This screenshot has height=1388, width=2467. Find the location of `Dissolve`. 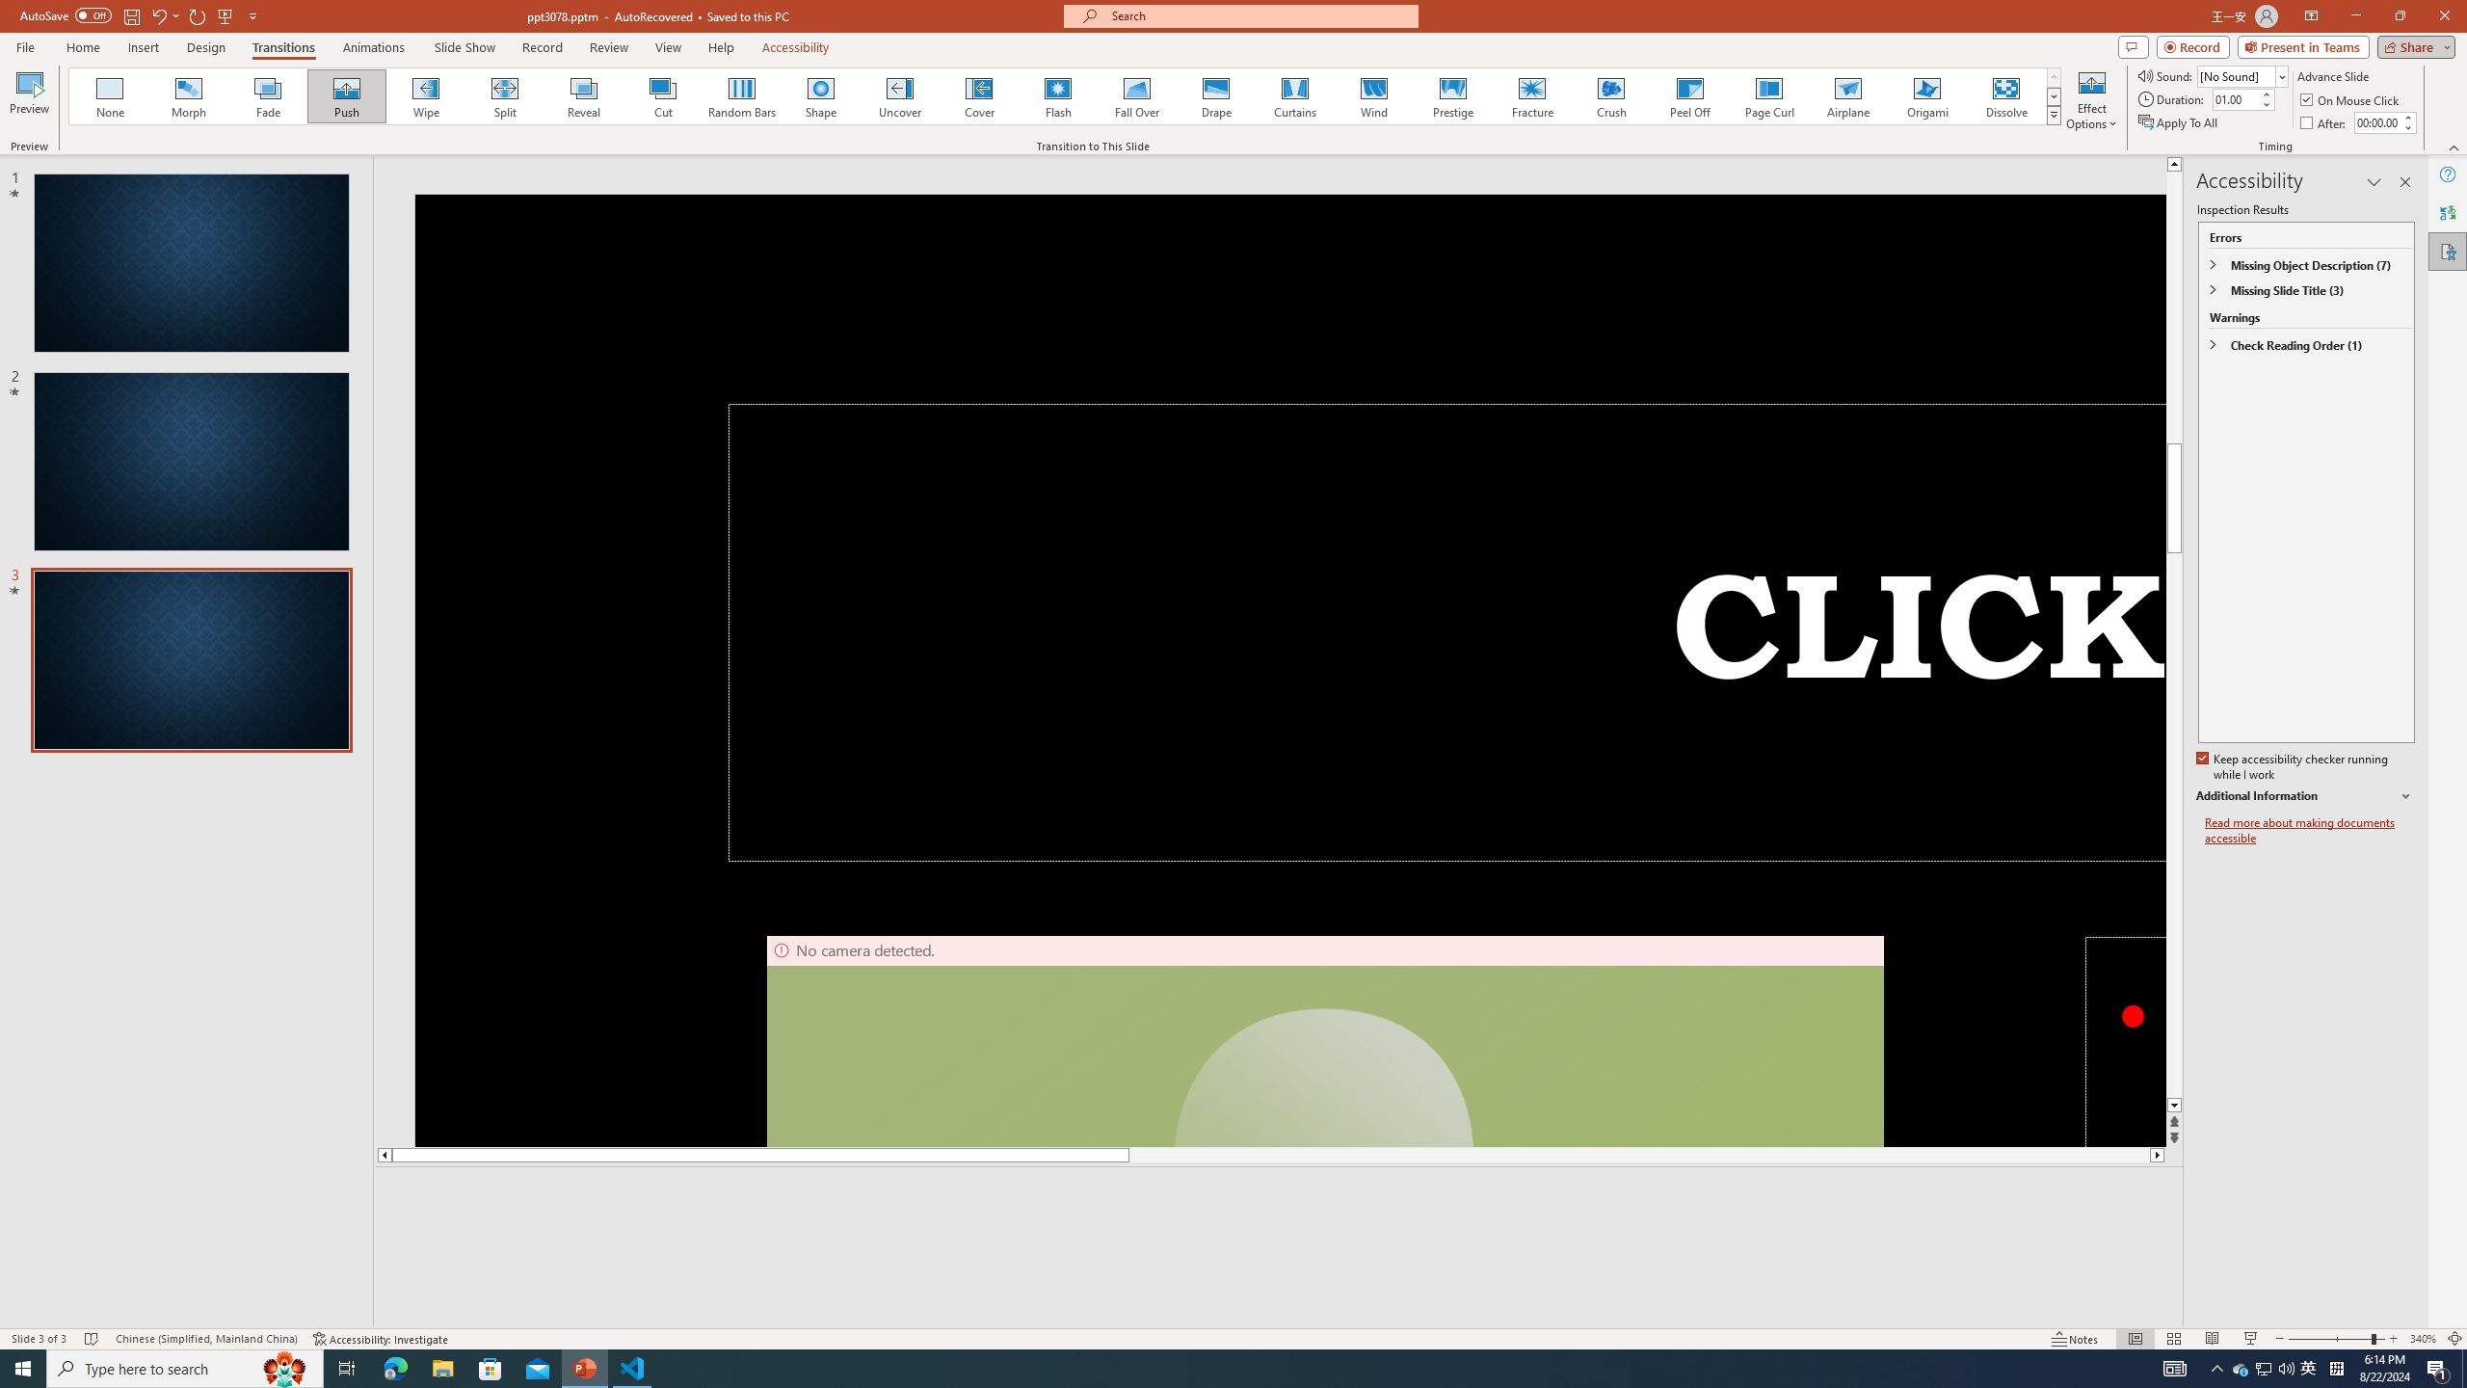

Dissolve is located at coordinates (2005, 96).